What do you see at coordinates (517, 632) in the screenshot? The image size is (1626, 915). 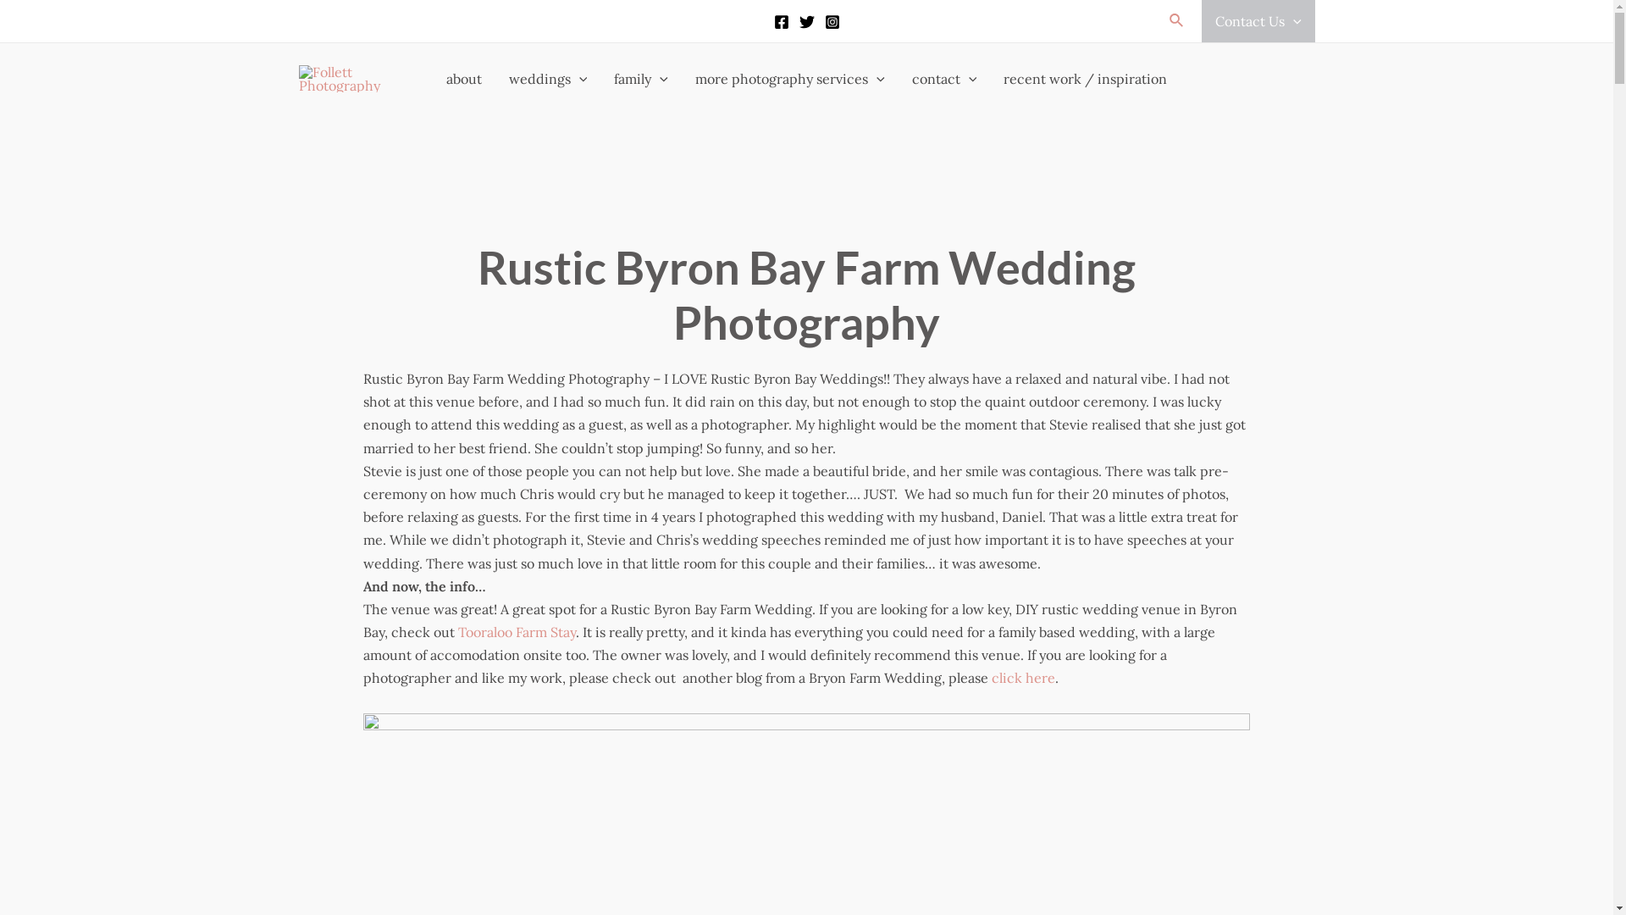 I see `Tooraloo Farm Stay` at bounding box center [517, 632].